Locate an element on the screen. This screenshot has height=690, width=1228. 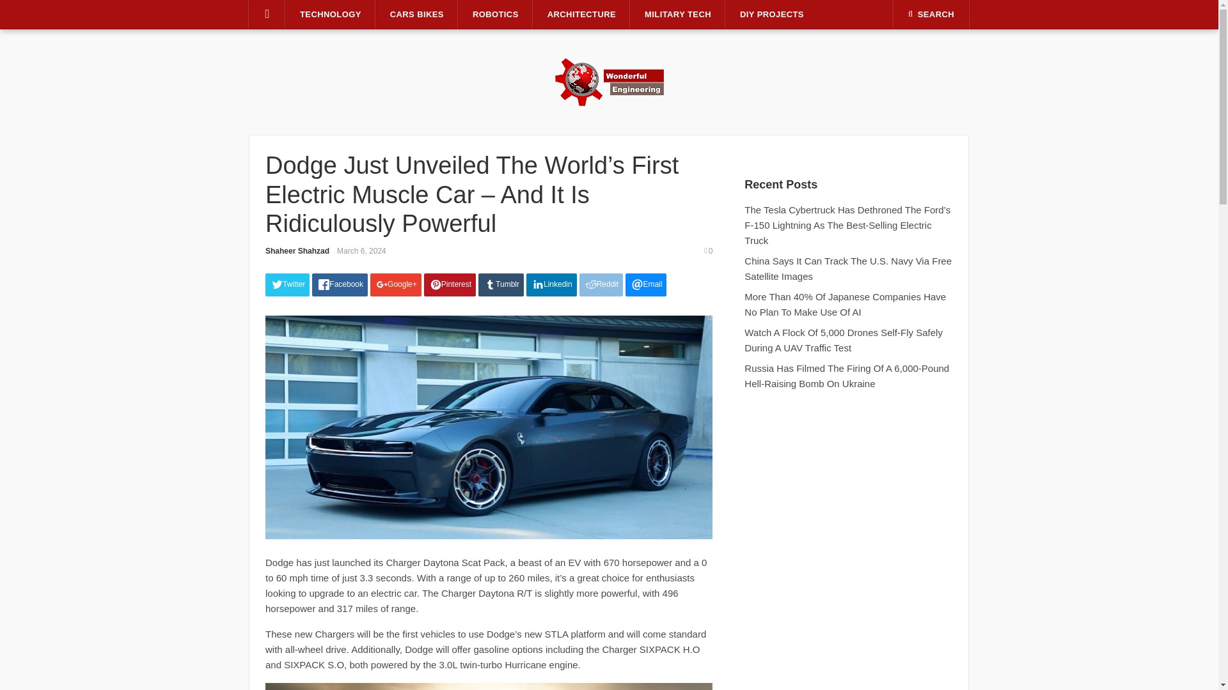
Reddit is located at coordinates (601, 285).